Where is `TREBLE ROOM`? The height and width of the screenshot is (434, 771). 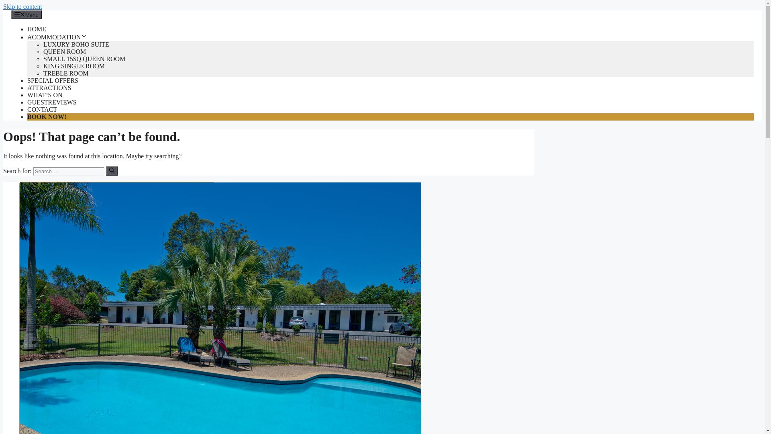
TREBLE ROOM is located at coordinates (66, 73).